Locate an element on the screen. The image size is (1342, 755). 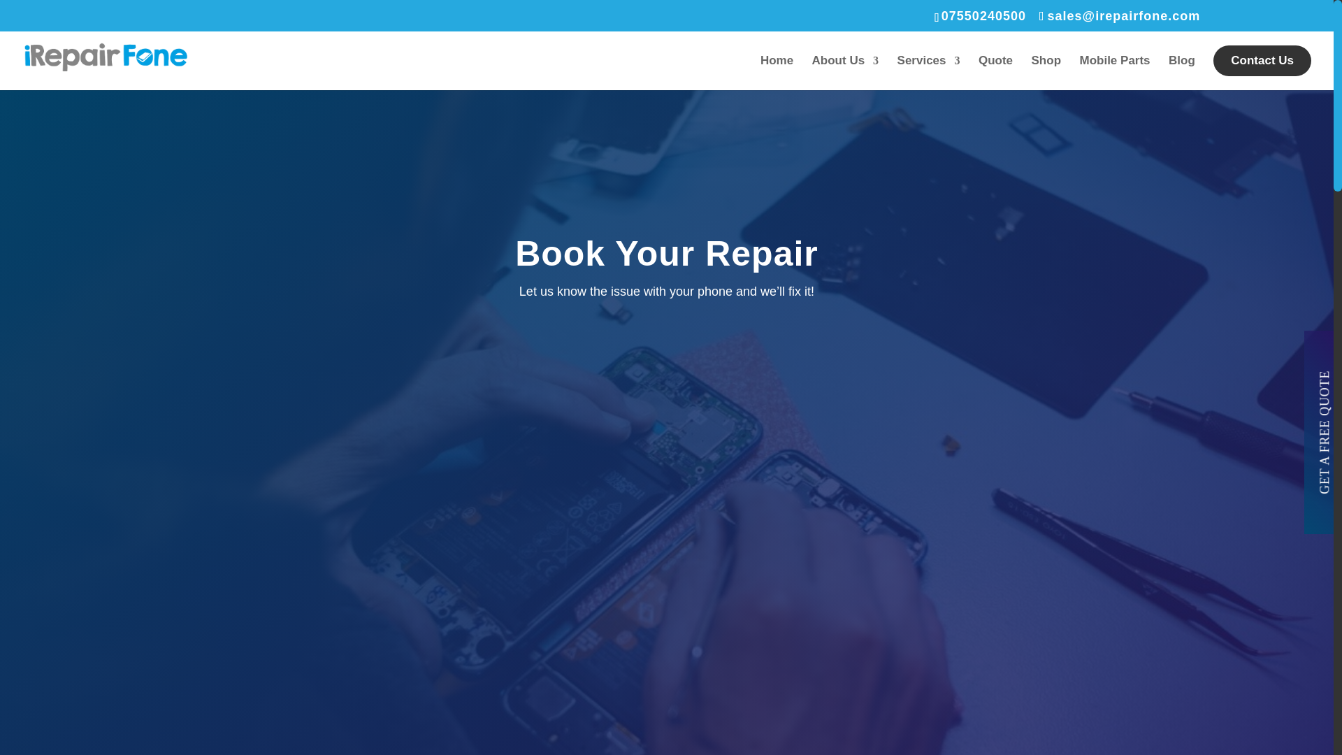
Home is located at coordinates (777, 73).